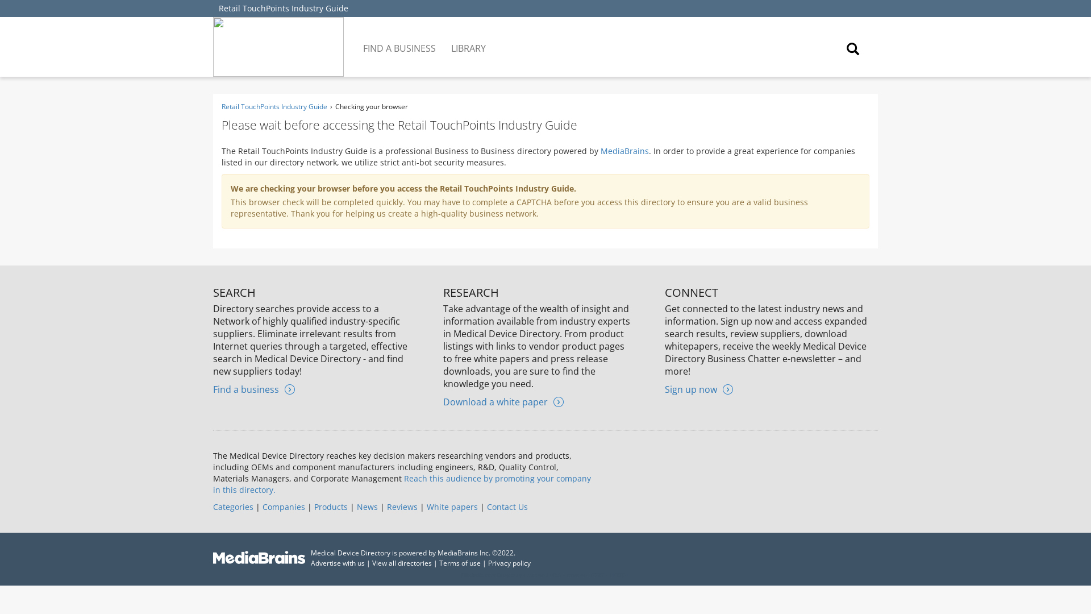 Image resolution: width=1091 pixels, height=614 pixels. I want to click on Reviews, so click(402, 507).